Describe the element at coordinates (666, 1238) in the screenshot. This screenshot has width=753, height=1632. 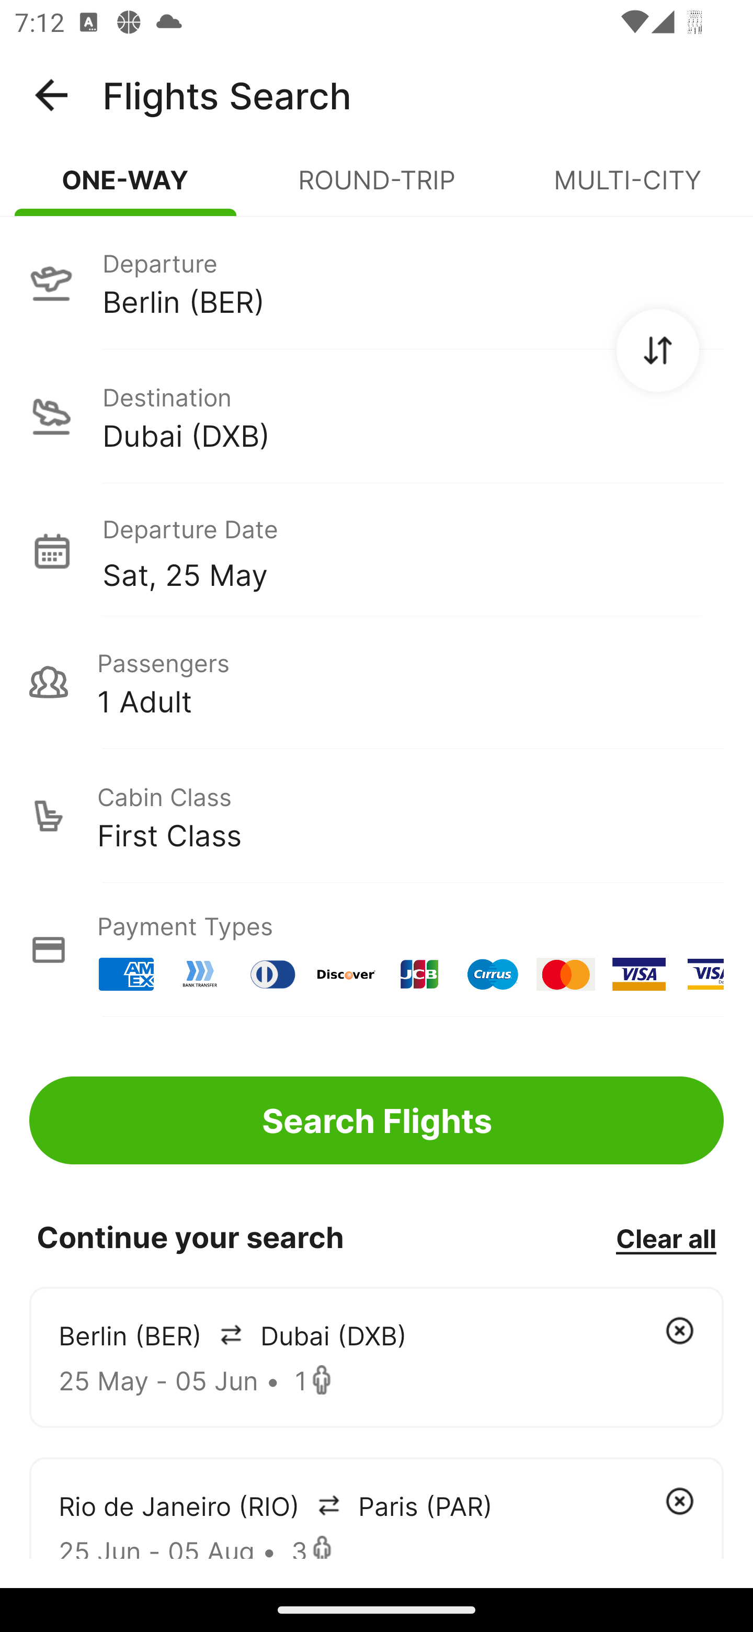
I see `Clear all` at that location.